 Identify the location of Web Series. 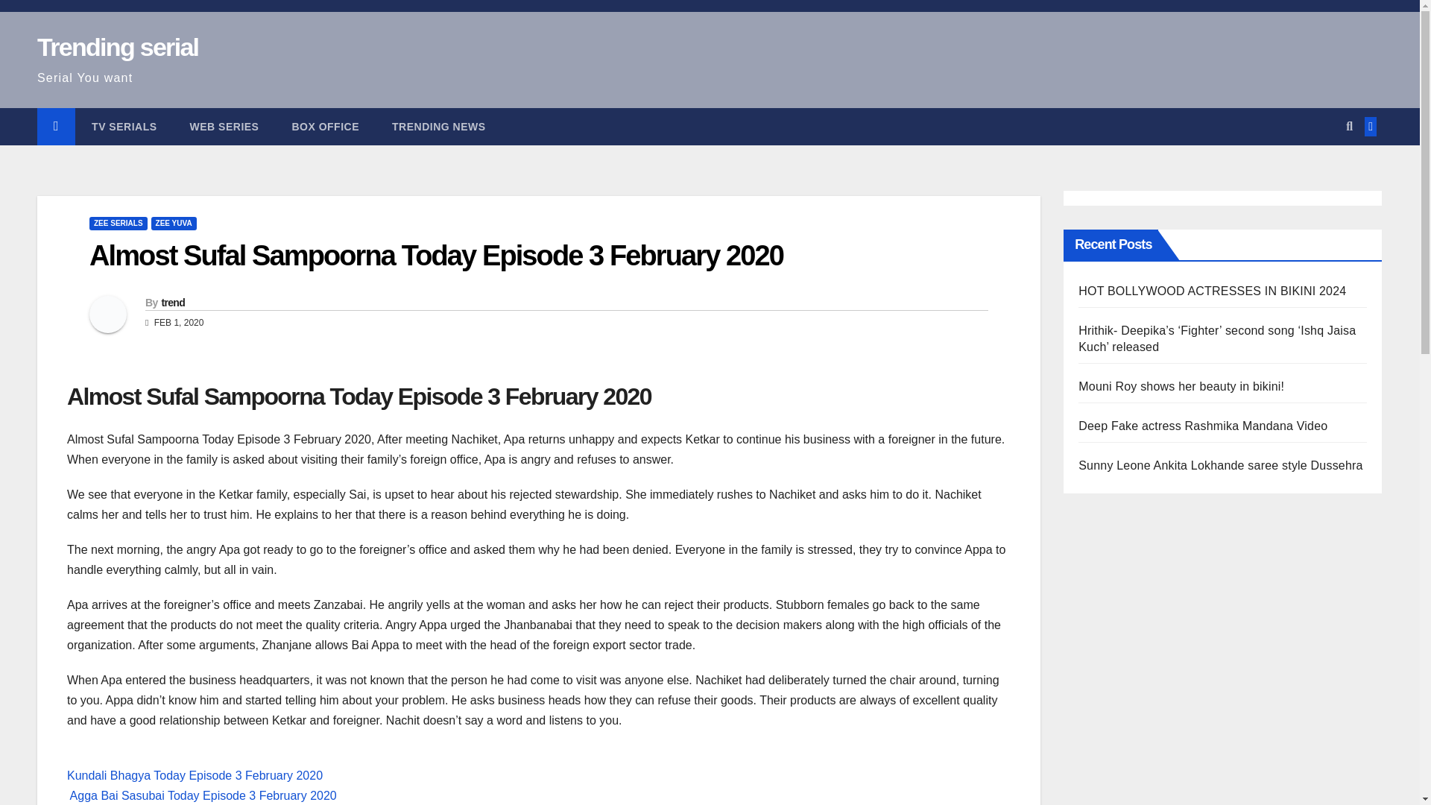
(224, 127).